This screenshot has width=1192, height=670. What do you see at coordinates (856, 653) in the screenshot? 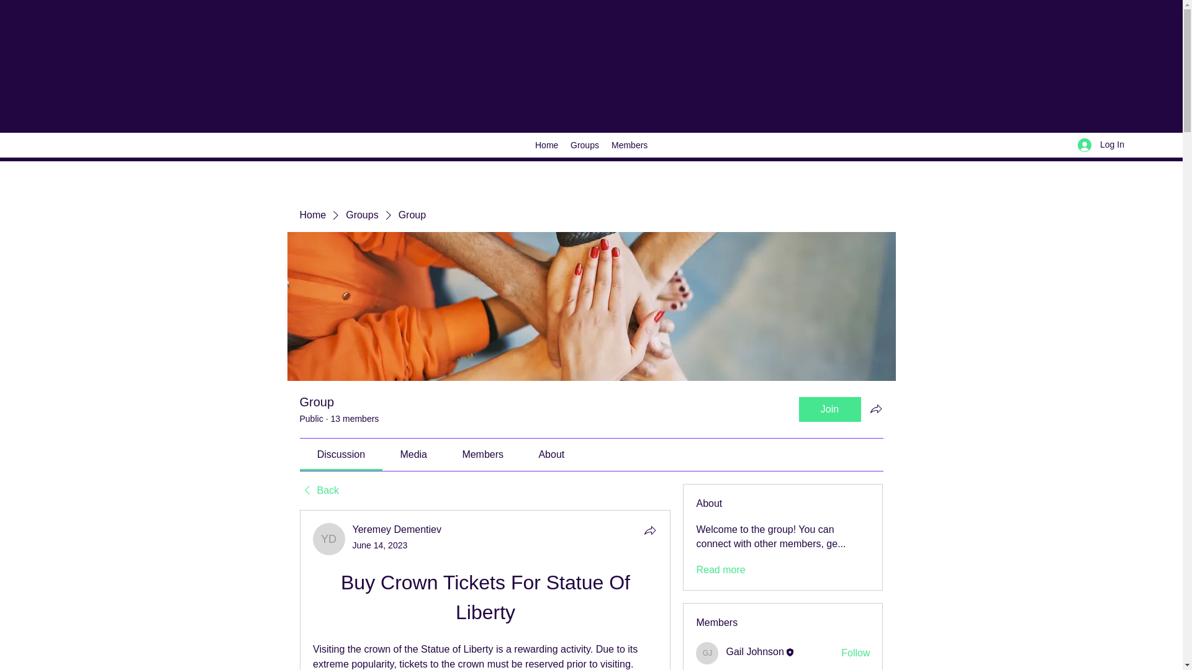
I see `Follow` at bounding box center [856, 653].